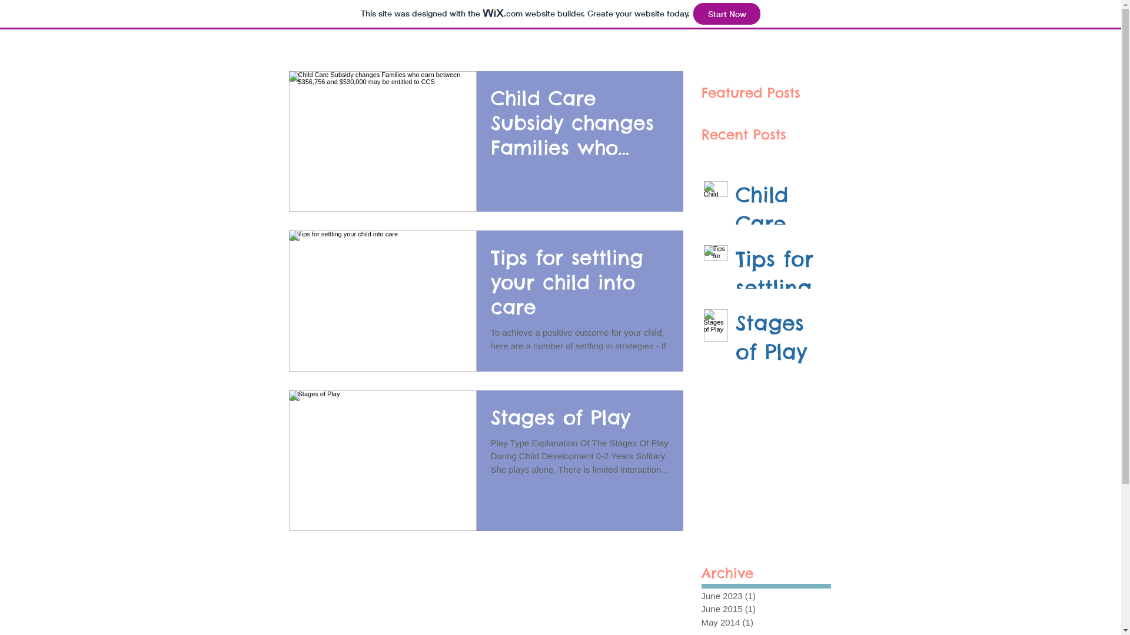 The image size is (1130, 635). What do you see at coordinates (780, 290) in the screenshot?
I see `Tips for settling your child into care` at bounding box center [780, 290].